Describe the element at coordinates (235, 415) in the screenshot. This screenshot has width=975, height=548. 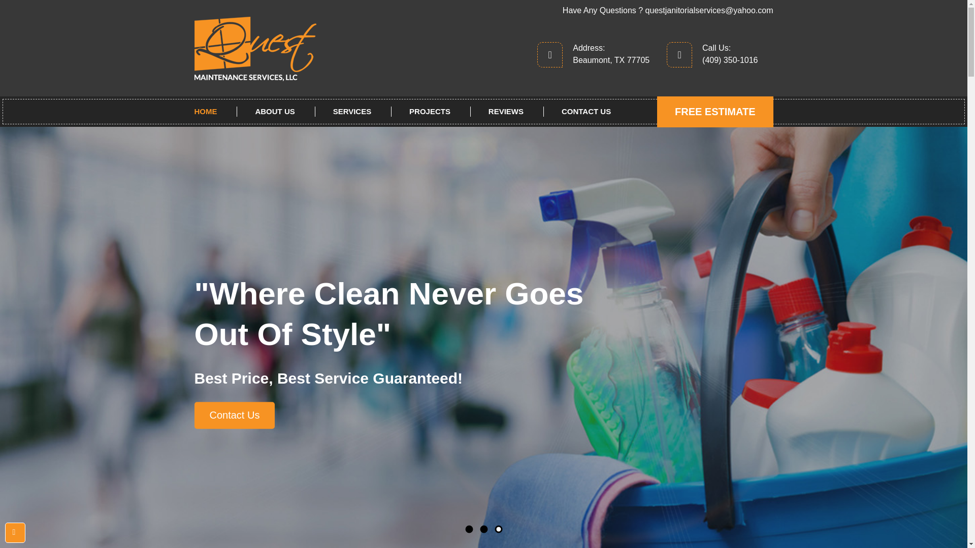
I see `Contact Us` at that location.